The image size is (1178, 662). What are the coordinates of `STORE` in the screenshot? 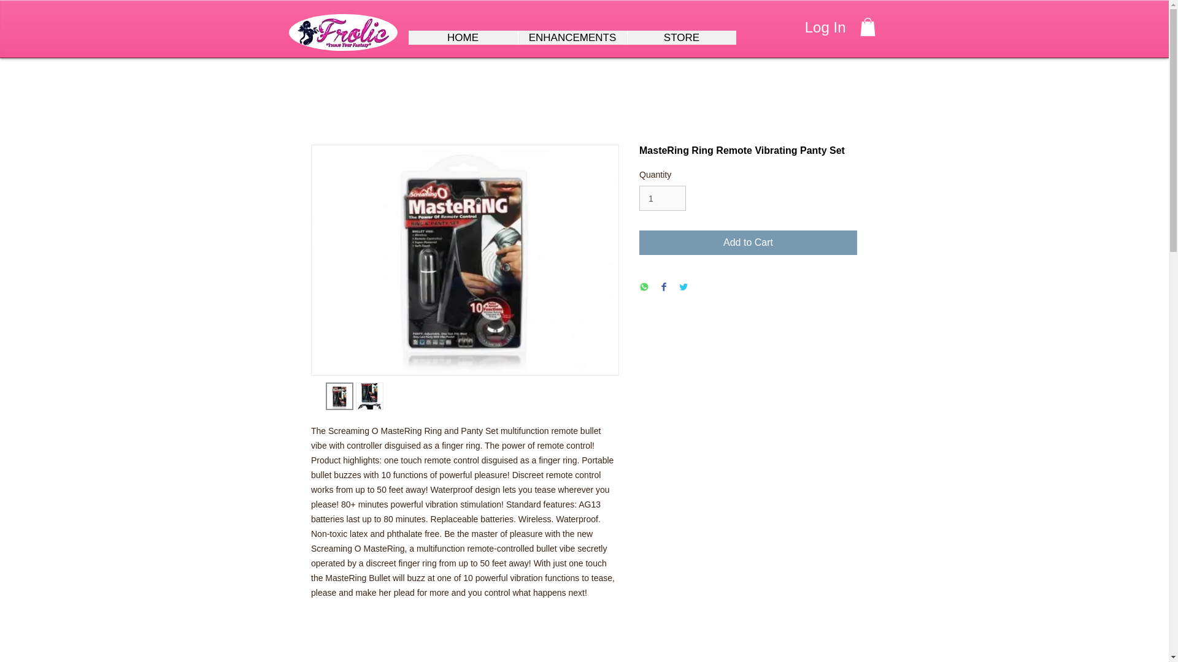 It's located at (681, 37).